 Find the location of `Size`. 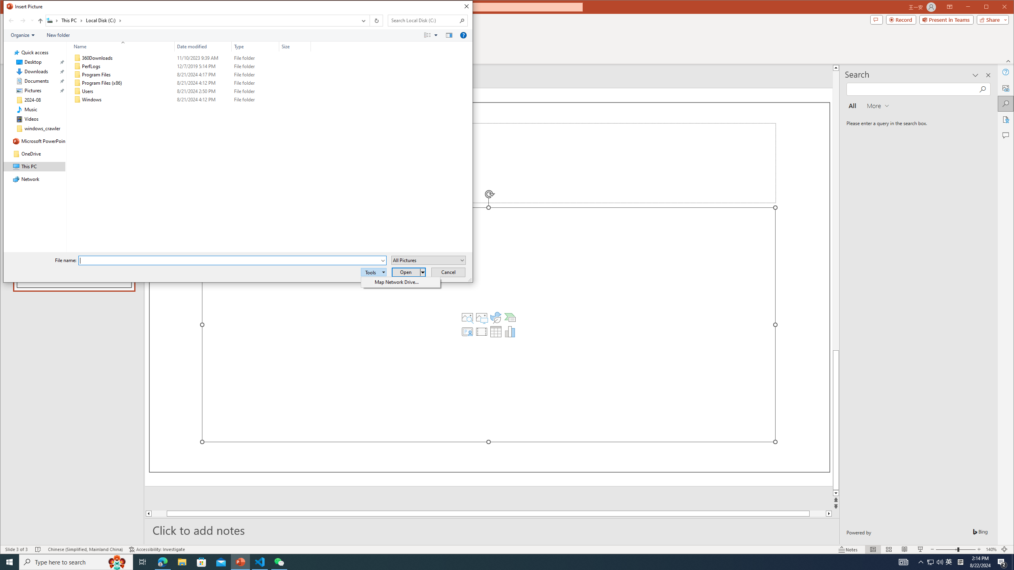

Size is located at coordinates (295, 100).